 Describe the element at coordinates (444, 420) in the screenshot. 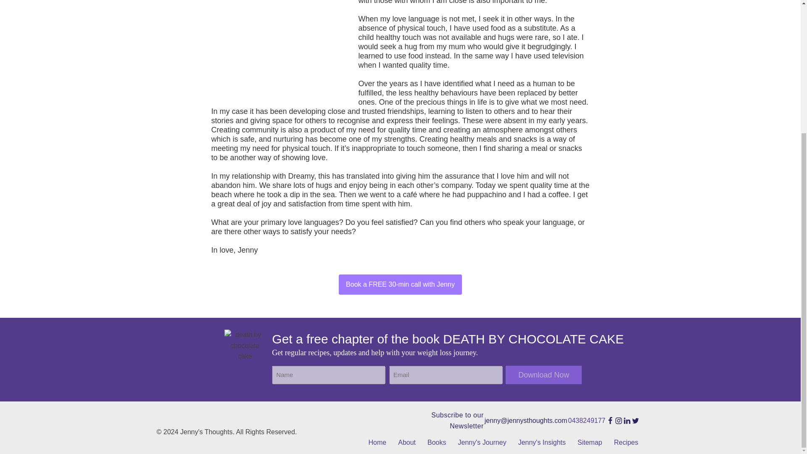

I see `Subscribe to our Newsletter` at that location.